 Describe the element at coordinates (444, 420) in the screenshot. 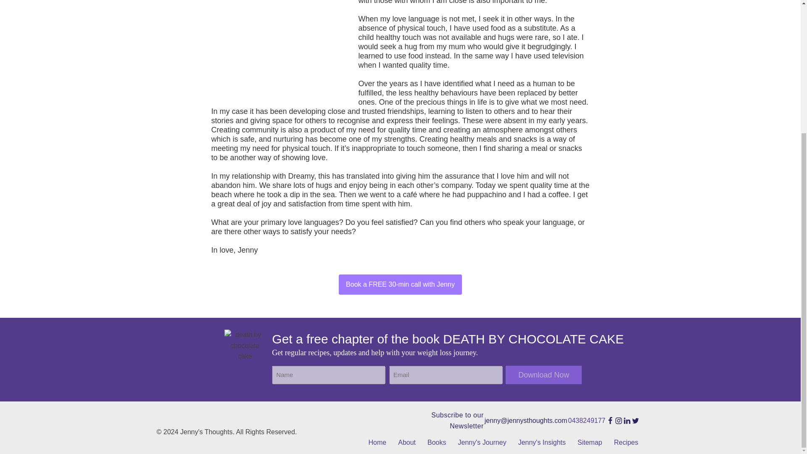

I see `Subscribe to our Newsletter` at that location.